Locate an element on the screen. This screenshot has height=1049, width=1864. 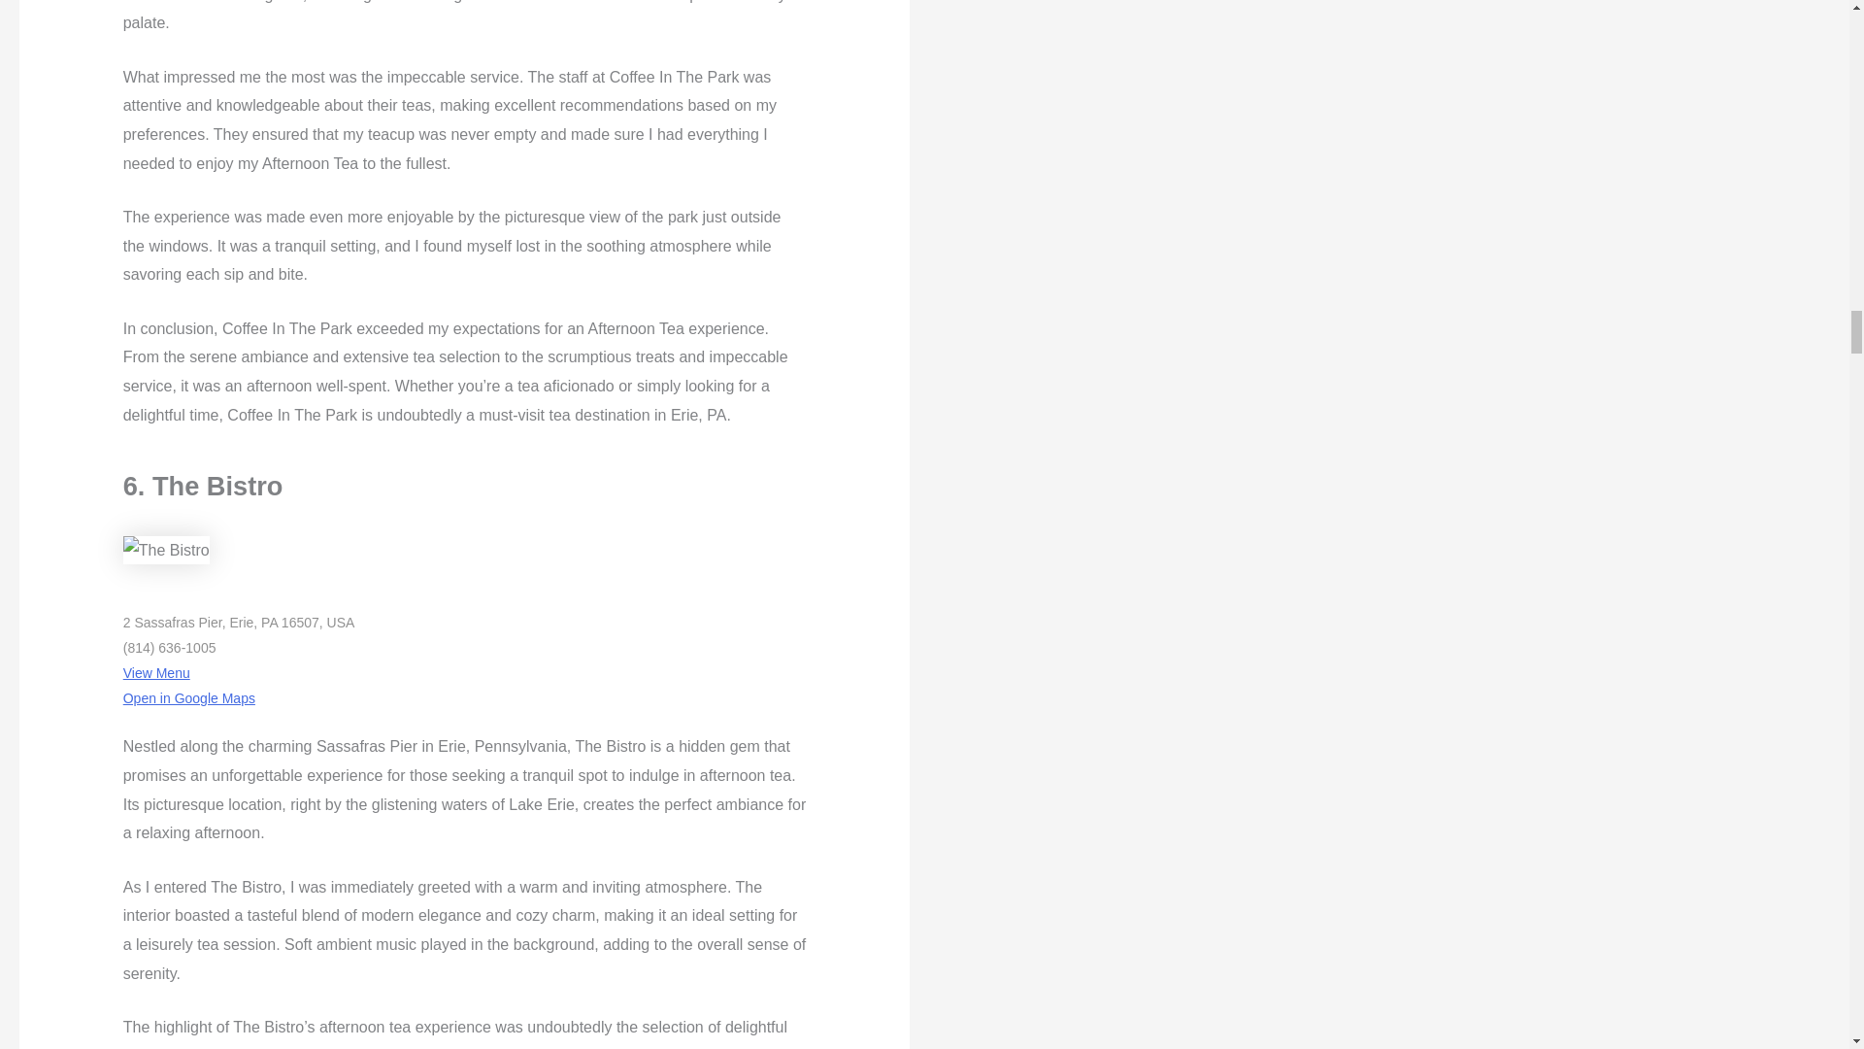
Open in Google Maps is located at coordinates (188, 697).